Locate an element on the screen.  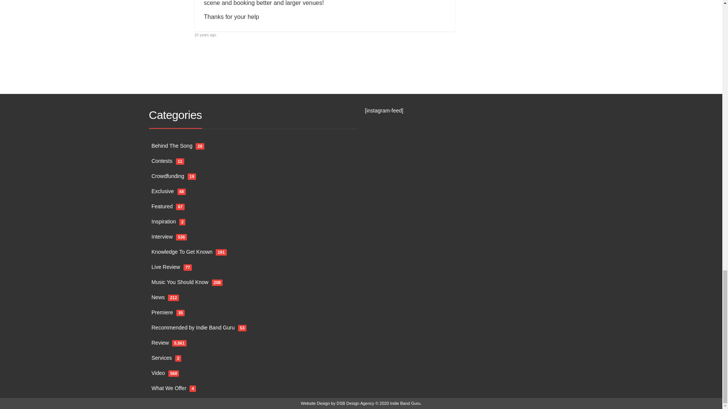
Behind The Song is located at coordinates (172, 146).